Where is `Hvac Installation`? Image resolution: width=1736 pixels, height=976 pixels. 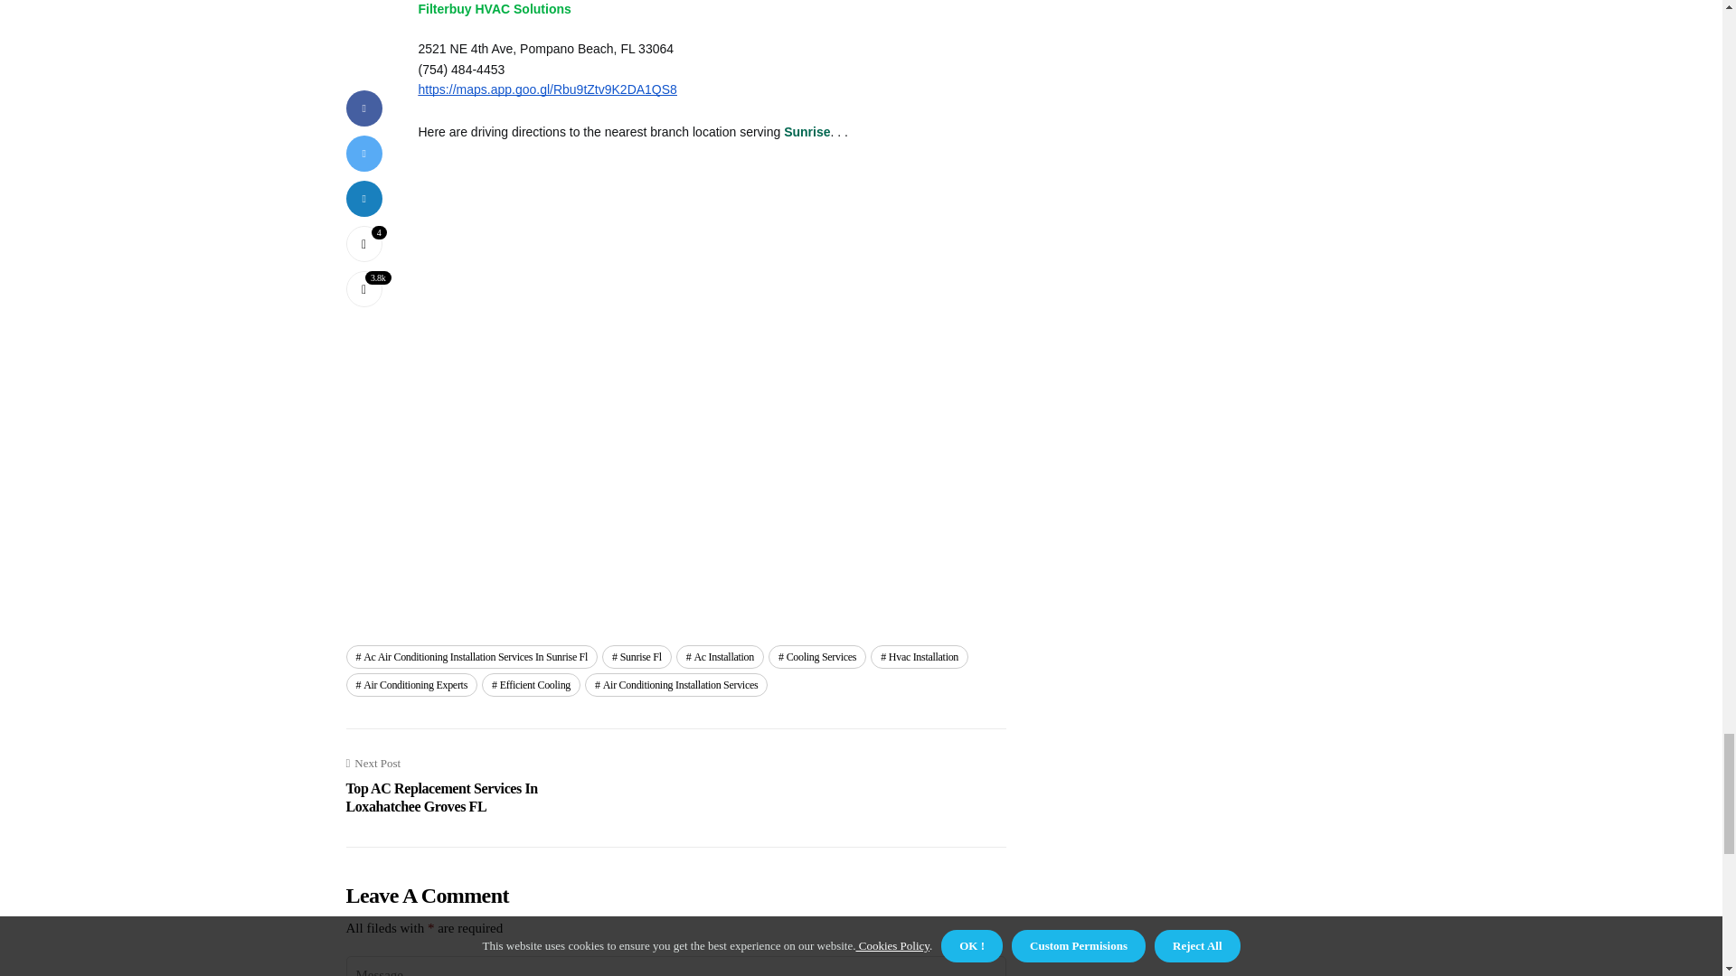 Hvac Installation is located at coordinates (920, 656).